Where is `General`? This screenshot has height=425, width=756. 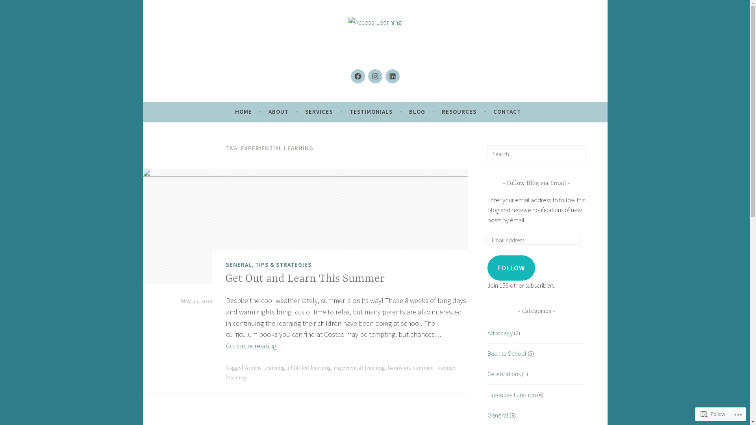 General is located at coordinates (498, 415).